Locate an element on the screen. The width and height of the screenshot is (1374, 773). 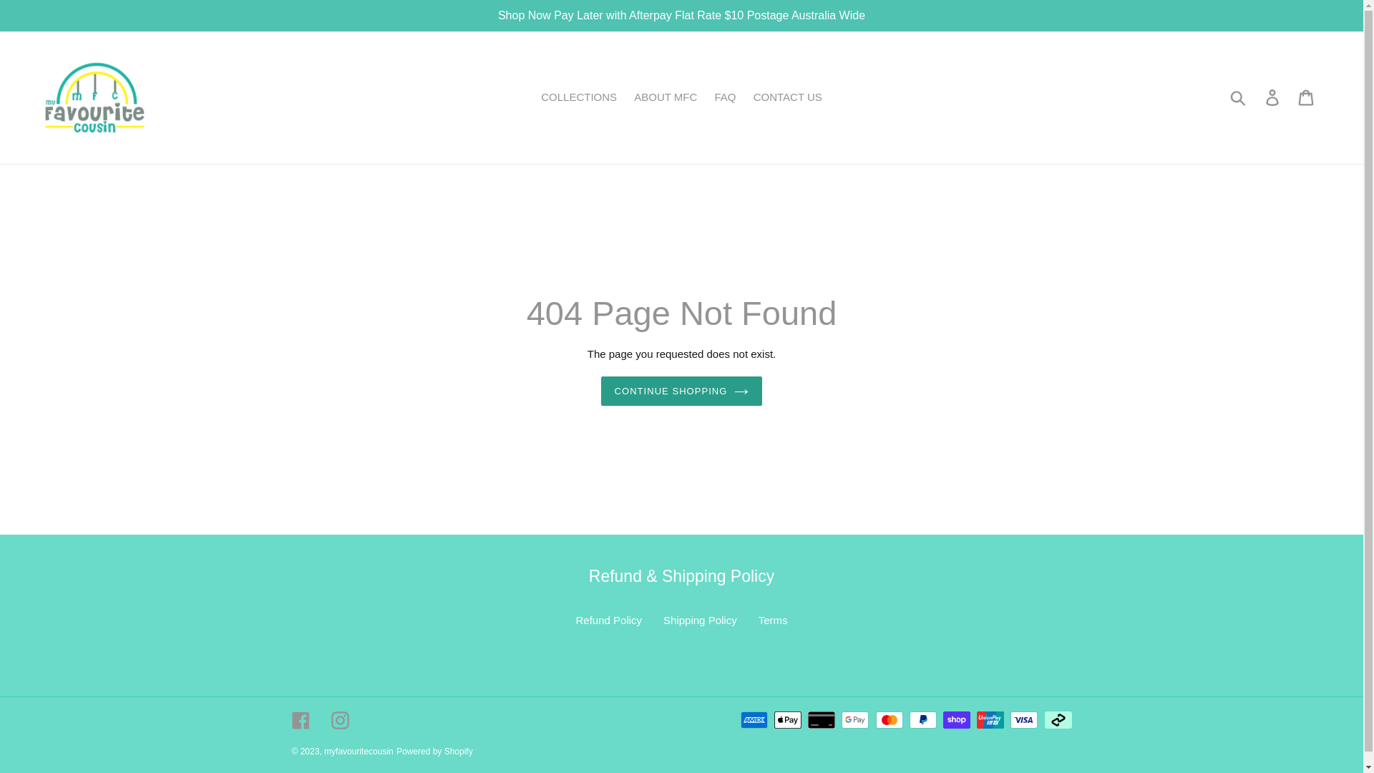
COLLECTIONS is located at coordinates (579, 97).